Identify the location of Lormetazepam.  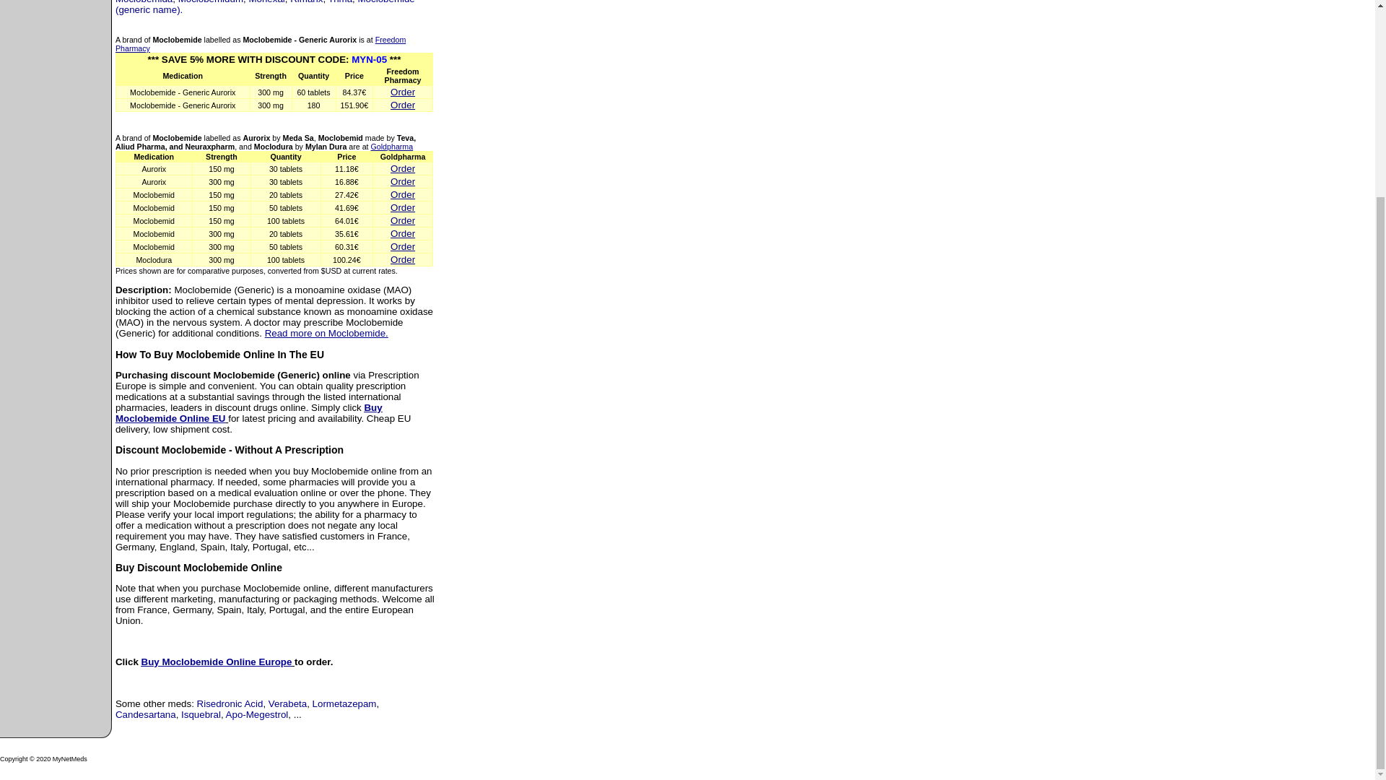
(345, 703).